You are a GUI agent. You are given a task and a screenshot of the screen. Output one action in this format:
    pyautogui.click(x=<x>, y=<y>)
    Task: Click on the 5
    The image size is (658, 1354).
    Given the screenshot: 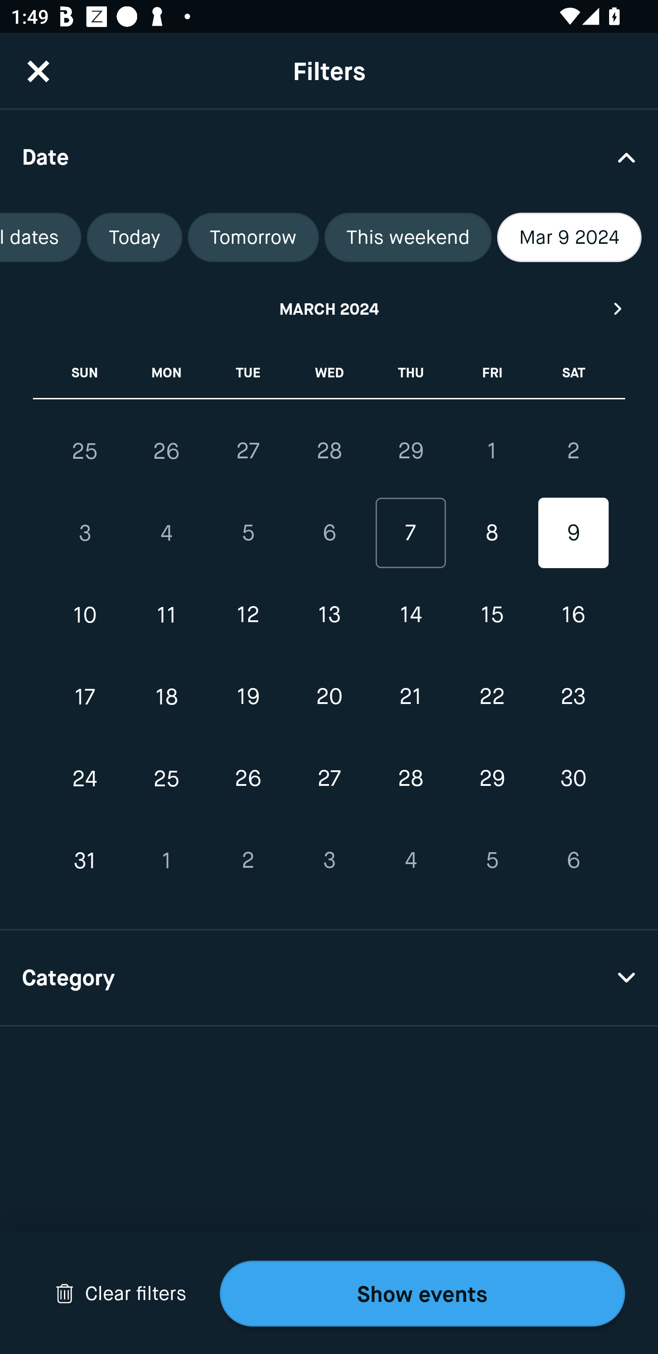 What is the action you would take?
    pyautogui.click(x=248, y=533)
    